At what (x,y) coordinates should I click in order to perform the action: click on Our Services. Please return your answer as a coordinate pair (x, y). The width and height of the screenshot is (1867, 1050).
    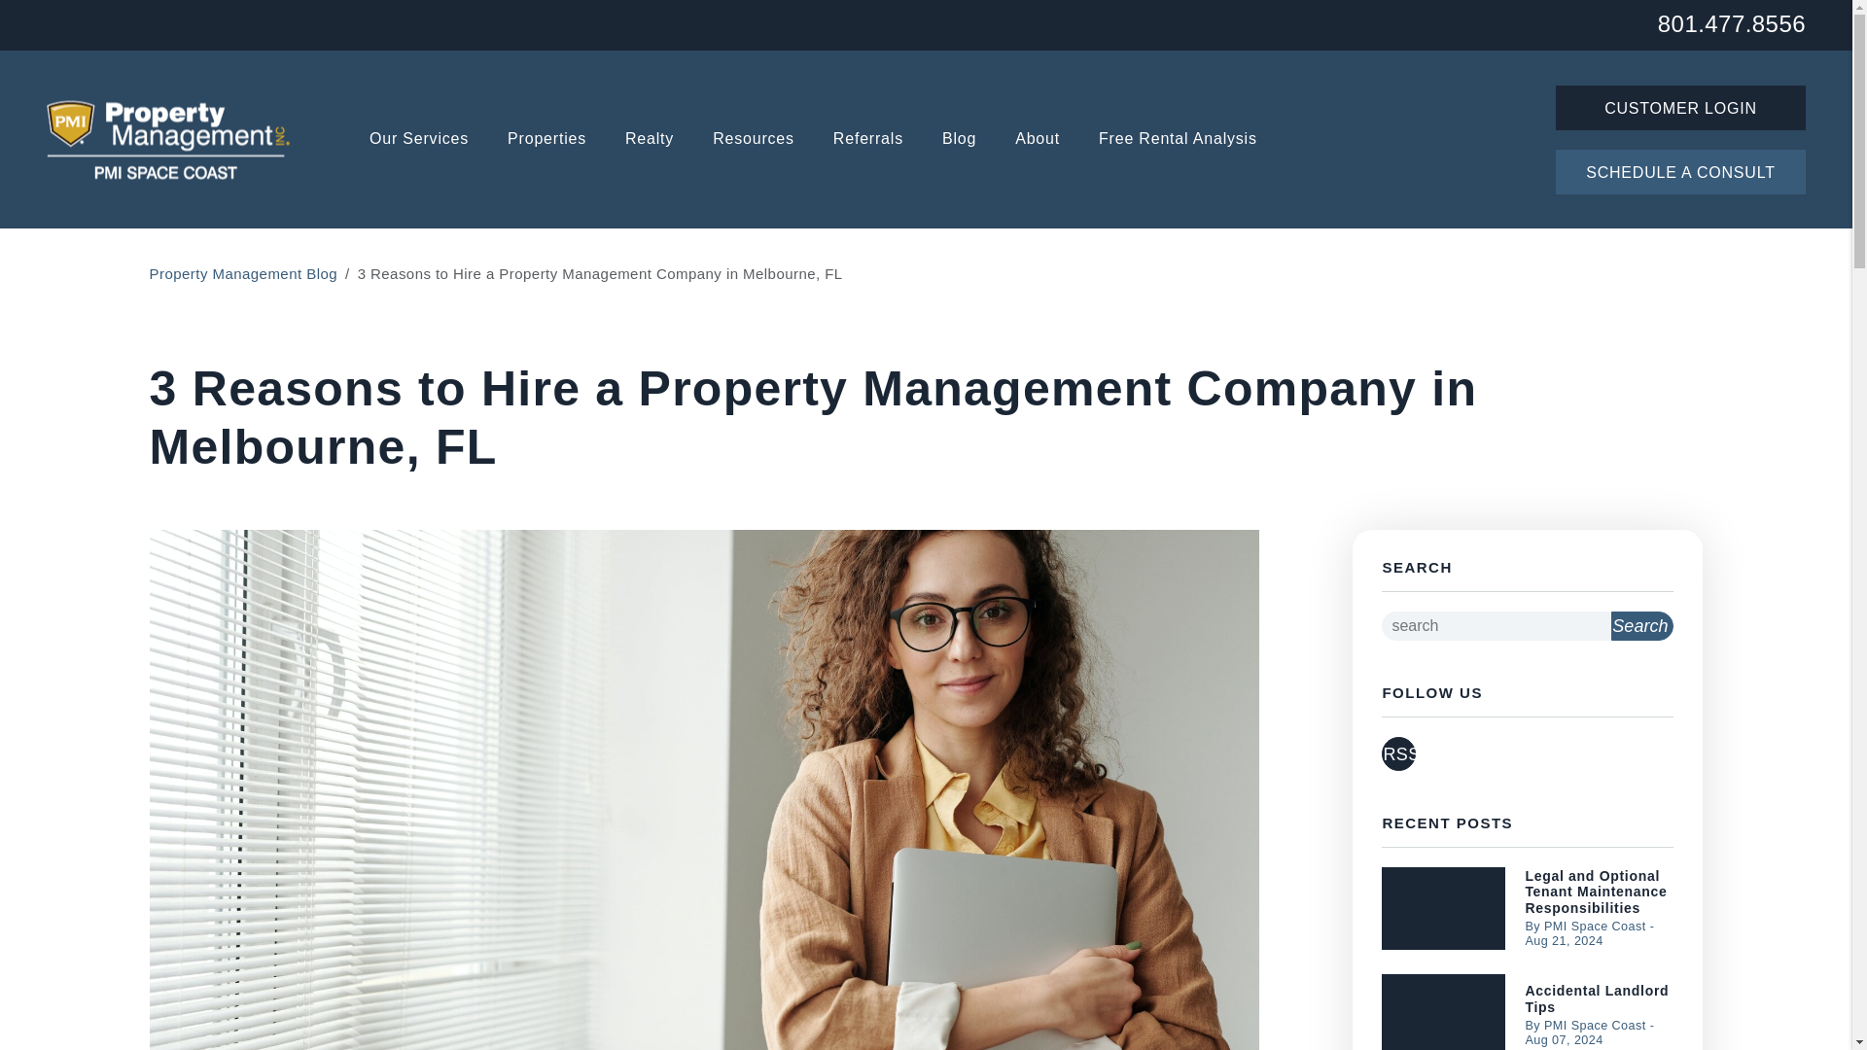
    Looking at the image, I should click on (418, 140).